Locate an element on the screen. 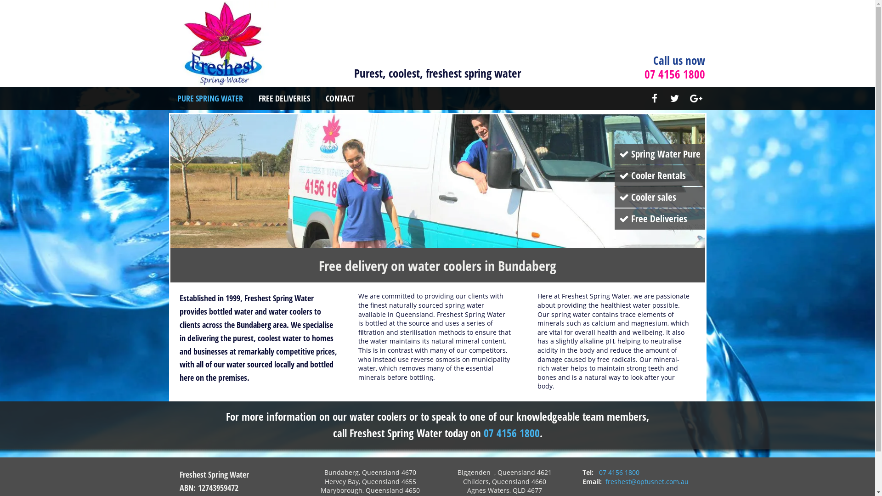  CONTACT is located at coordinates (340, 98).